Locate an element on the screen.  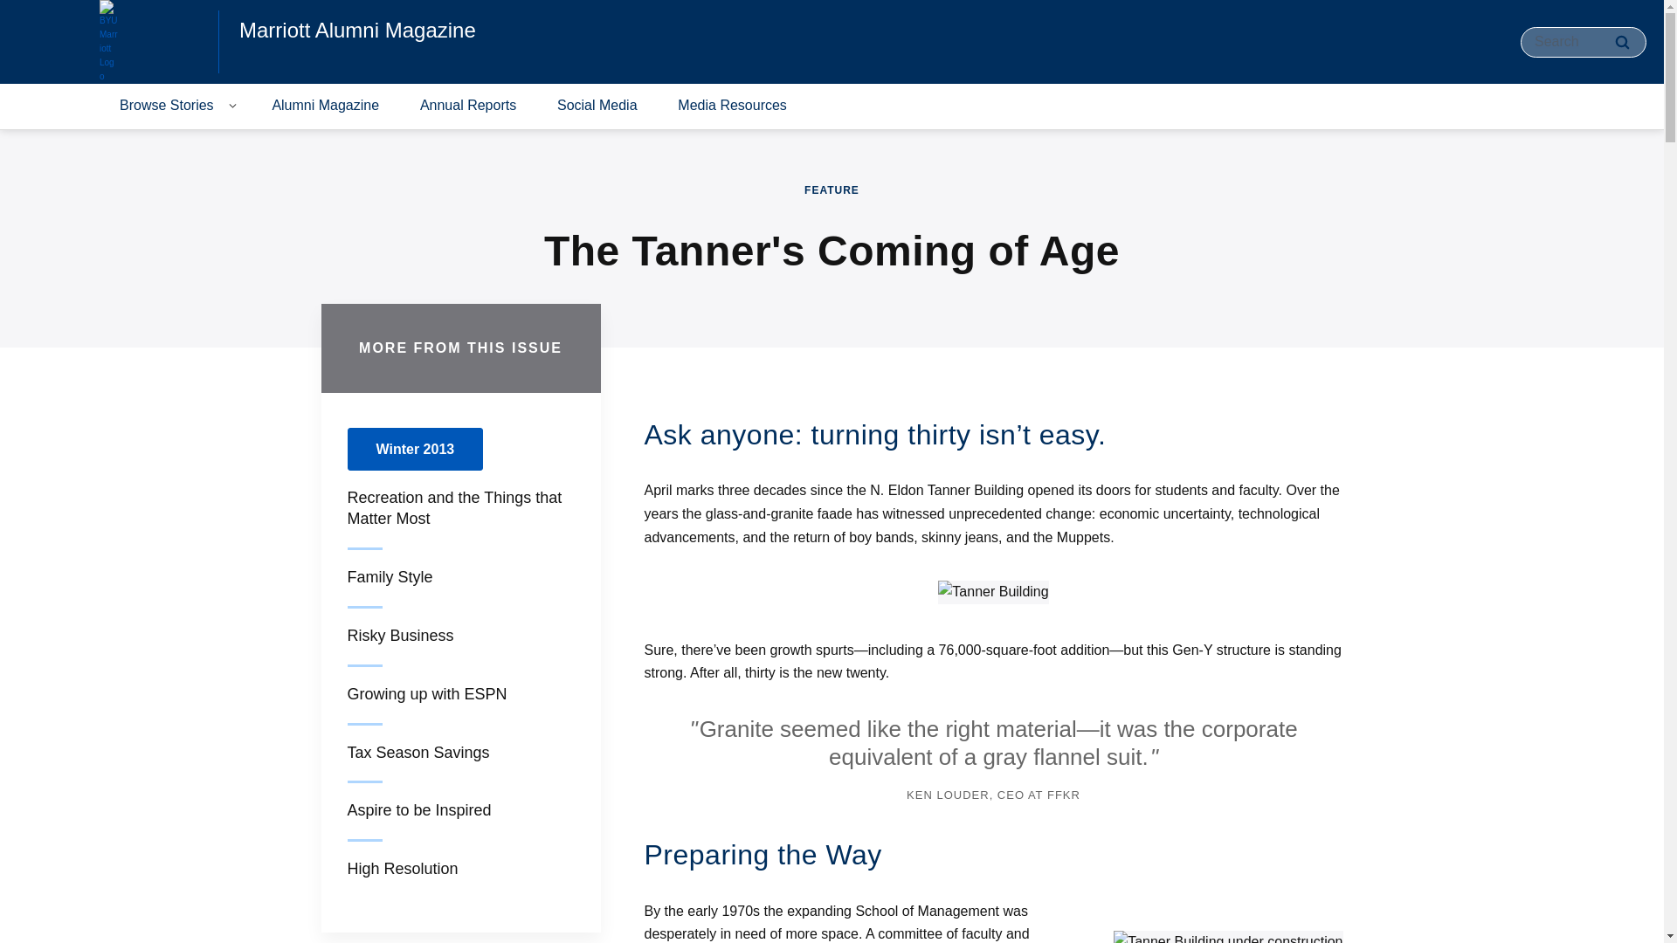
Winter 2013 is located at coordinates (416, 449).